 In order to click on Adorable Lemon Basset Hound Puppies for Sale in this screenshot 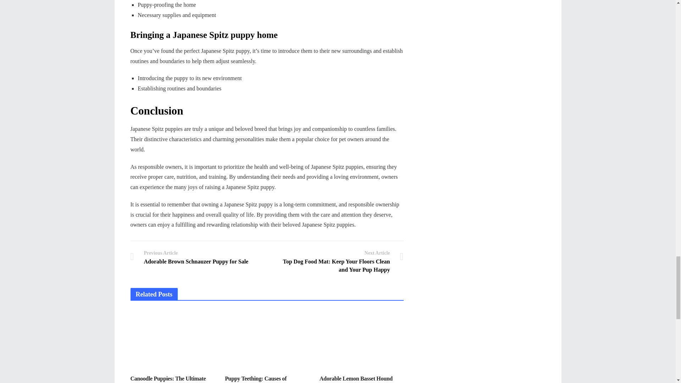, I will do `click(172, 339)`.